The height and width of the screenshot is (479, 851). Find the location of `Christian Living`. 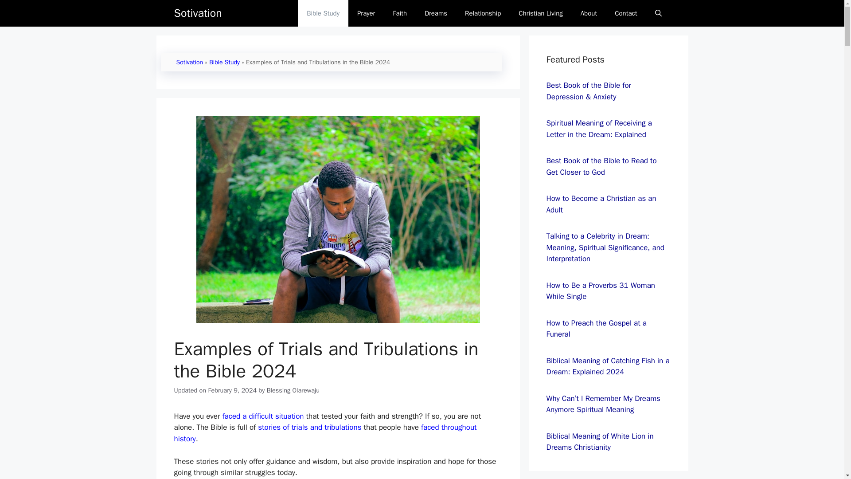

Christian Living is located at coordinates (540, 13).